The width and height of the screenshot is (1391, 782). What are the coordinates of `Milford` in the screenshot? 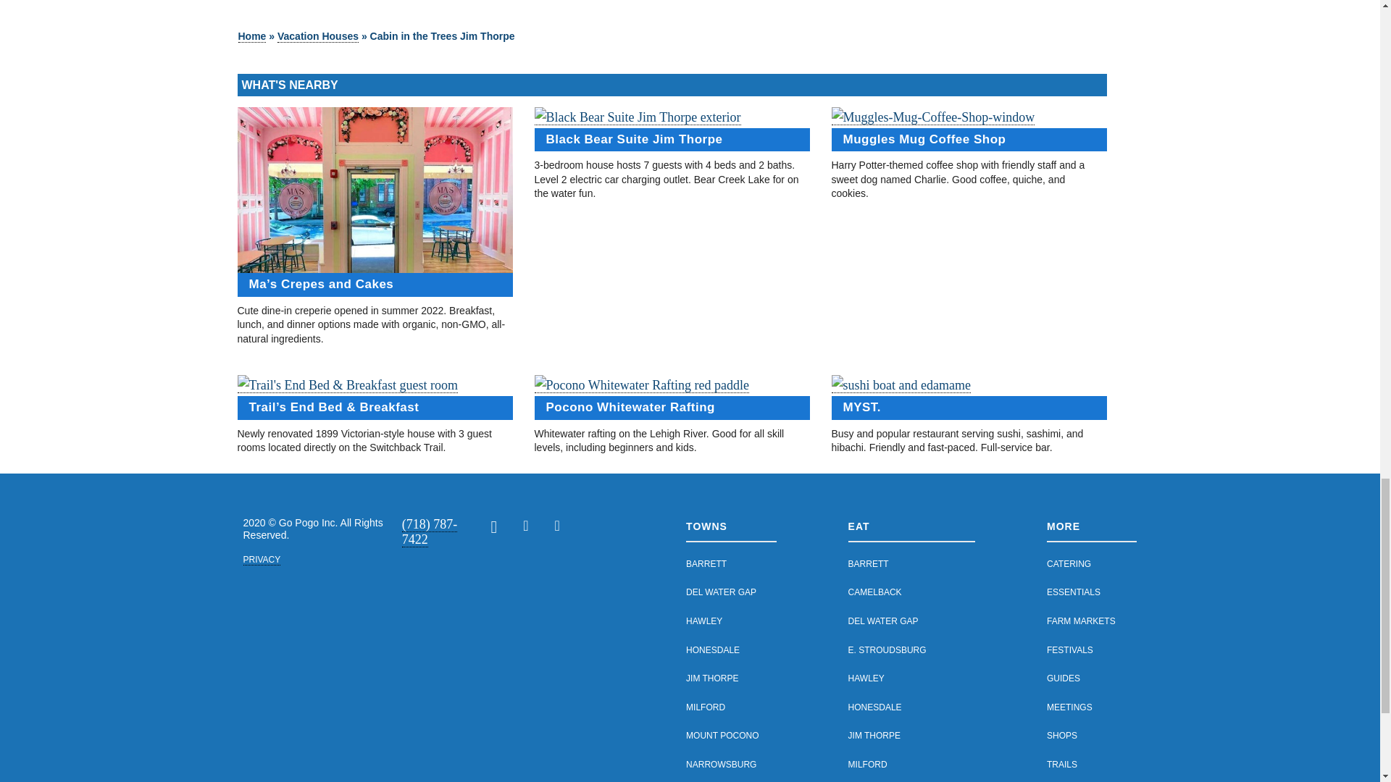 It's located at (705, 707).